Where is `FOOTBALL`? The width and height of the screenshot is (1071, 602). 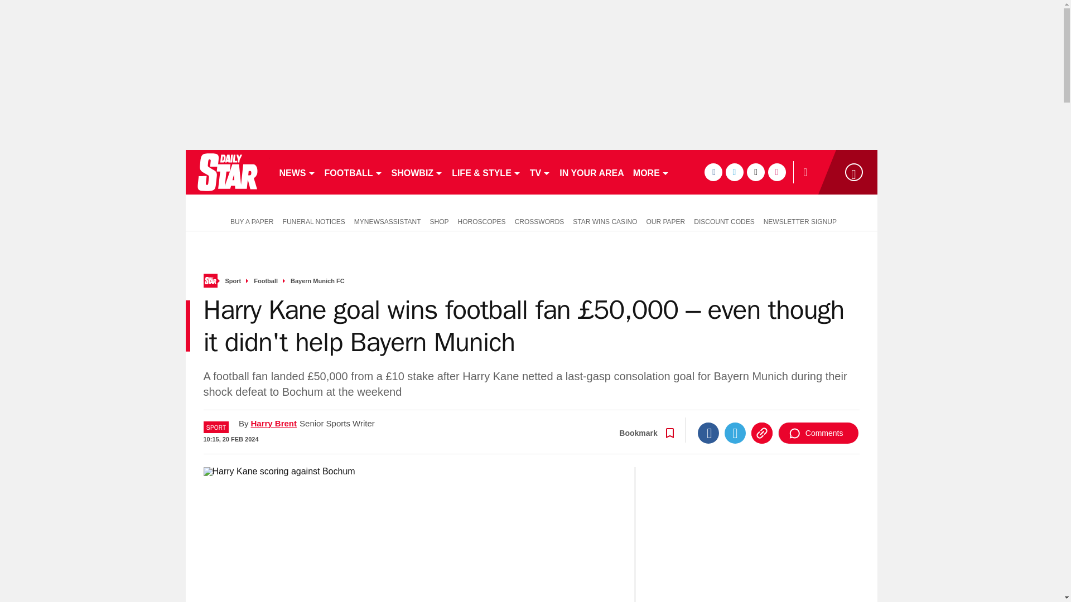
FOOTBALL is located at coordinates (354, 172).